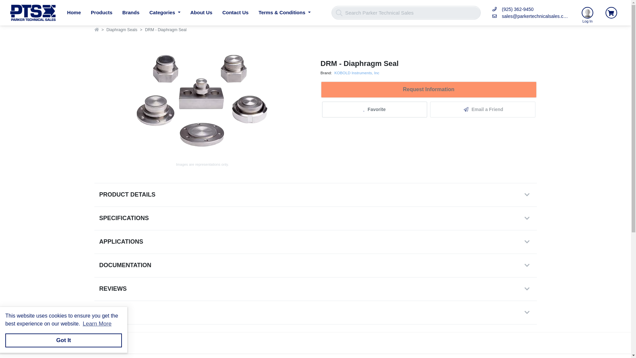 The image size is (636, 358). Describe the element at coordinates (131, 13) in the screenshot. I see `Brands` at that location.